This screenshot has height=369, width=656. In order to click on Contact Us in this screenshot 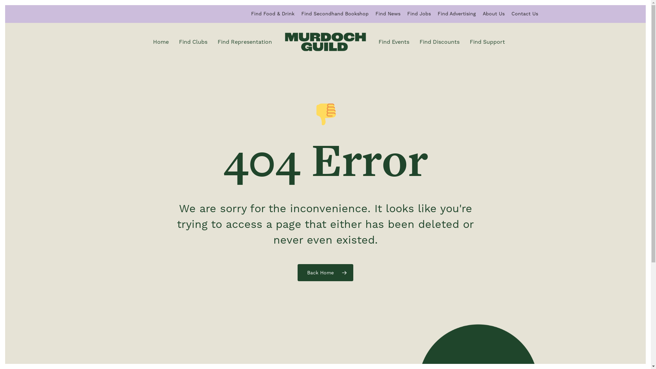, I will do `click(525, 14)`.